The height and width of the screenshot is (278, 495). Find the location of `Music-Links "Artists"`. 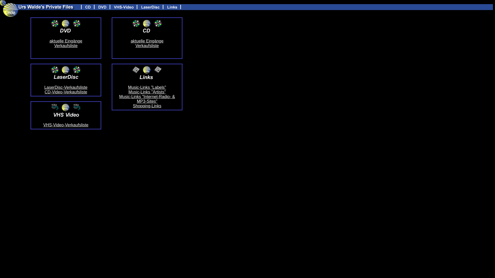

Music-Links "Artists" is located at coordinates (147, 92).